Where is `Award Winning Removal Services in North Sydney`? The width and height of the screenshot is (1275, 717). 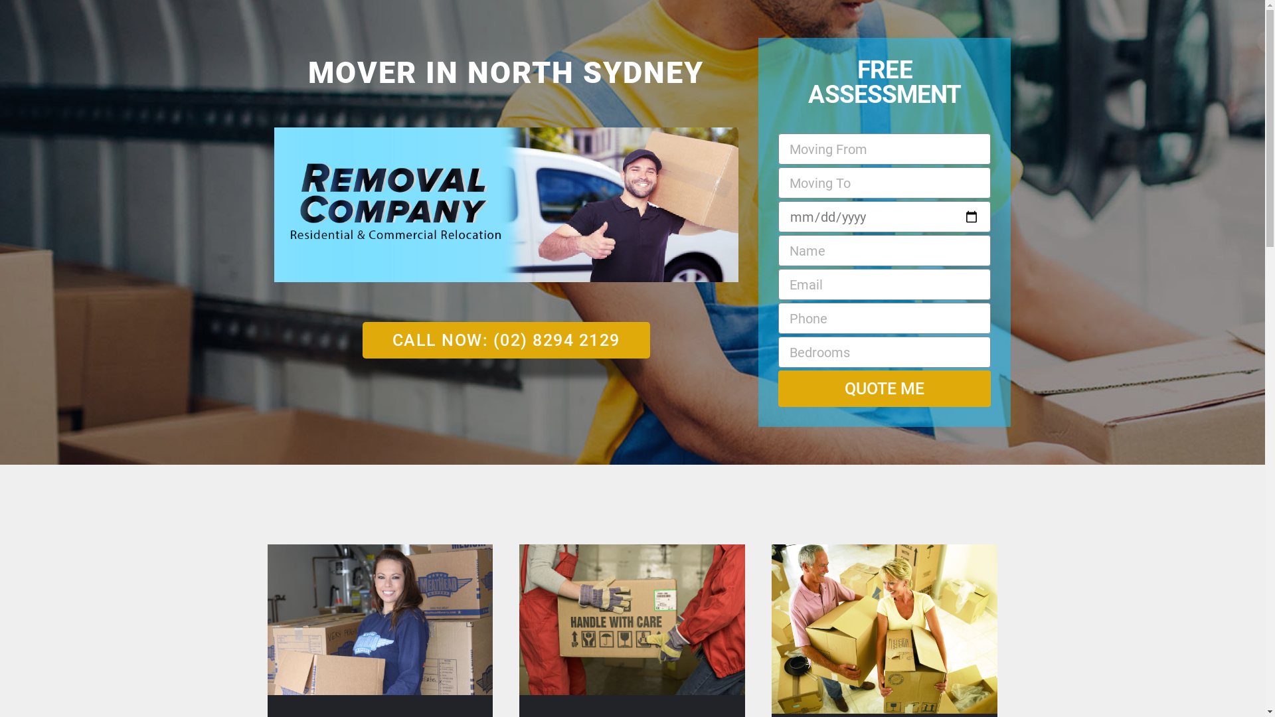
Award Winning Removal Services in North Sydney is located at coordinates (885, 629).